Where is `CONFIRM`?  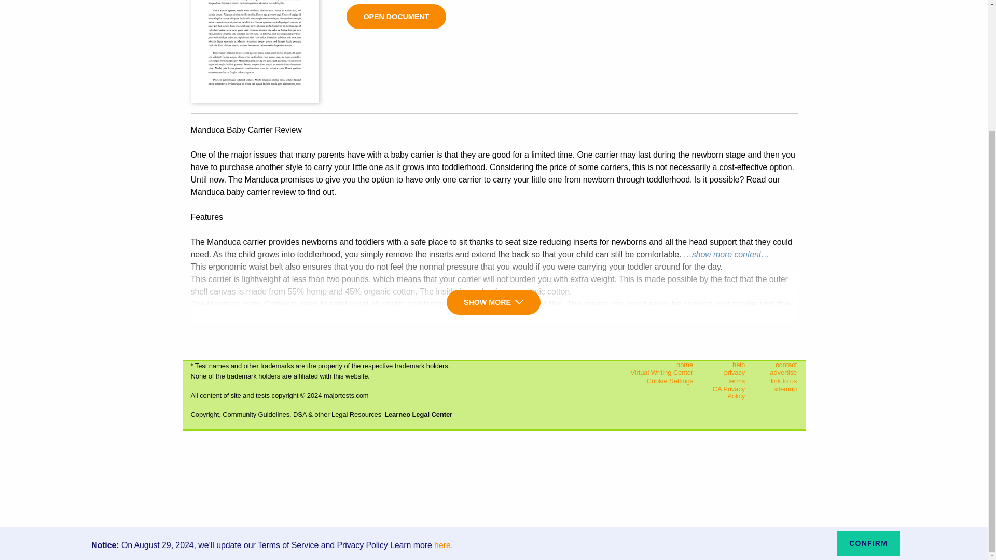
CONFIRM is located at coordinates (868, 380).